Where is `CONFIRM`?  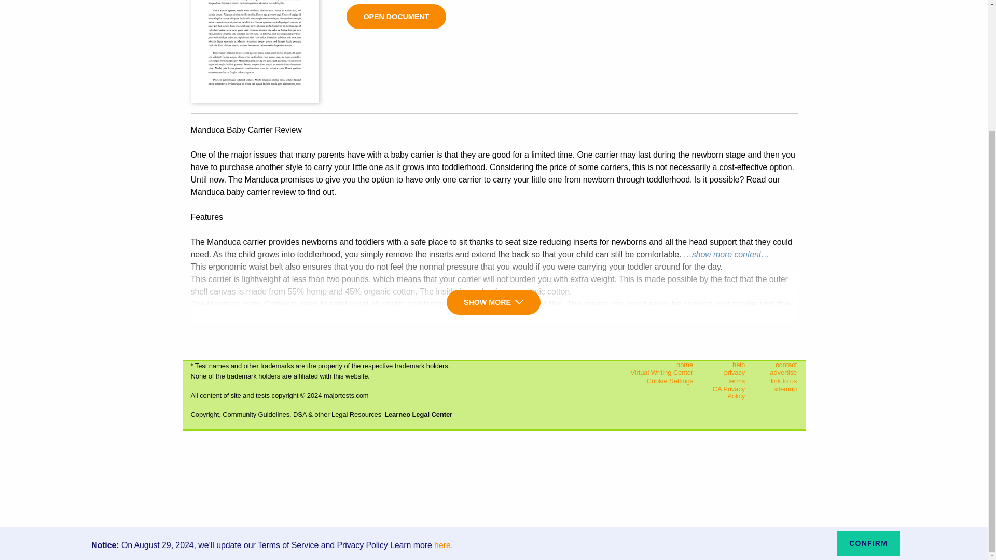
CONFIRM is located at coordinates (868, 380).